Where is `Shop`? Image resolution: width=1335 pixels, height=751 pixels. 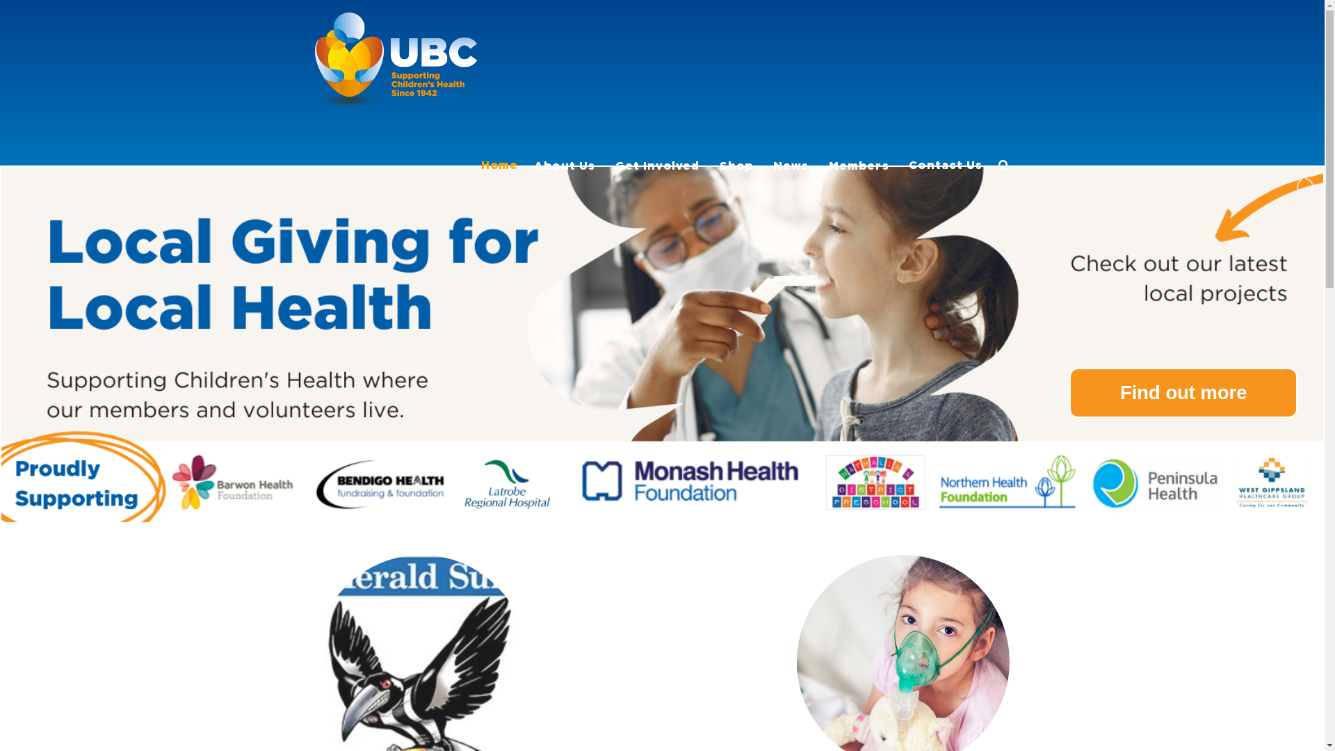
Shop is located at coordinates (738, 132).